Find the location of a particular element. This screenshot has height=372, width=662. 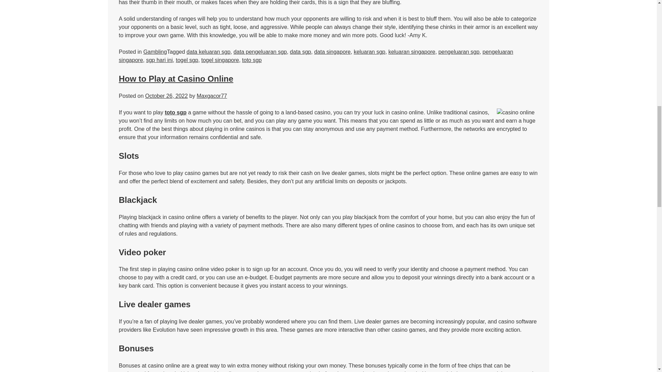

pengeluaran sgp is located at coordinates (459, 52).